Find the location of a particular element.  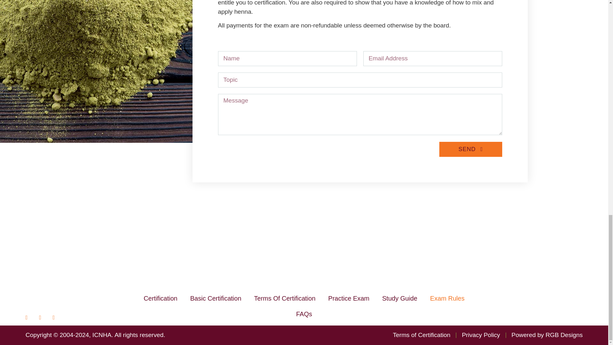

SEND is located at coordinates (471, 149).